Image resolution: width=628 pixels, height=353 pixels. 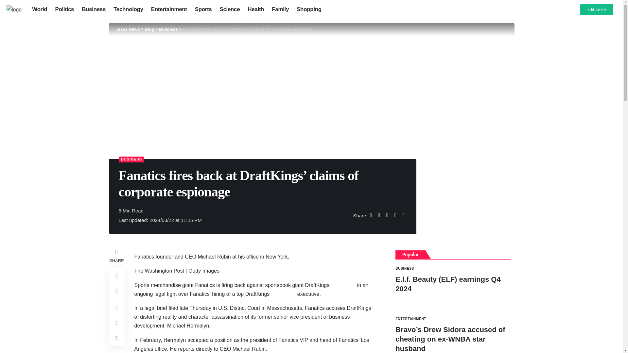 I want to click on Sports, so click(x=203, y=9).